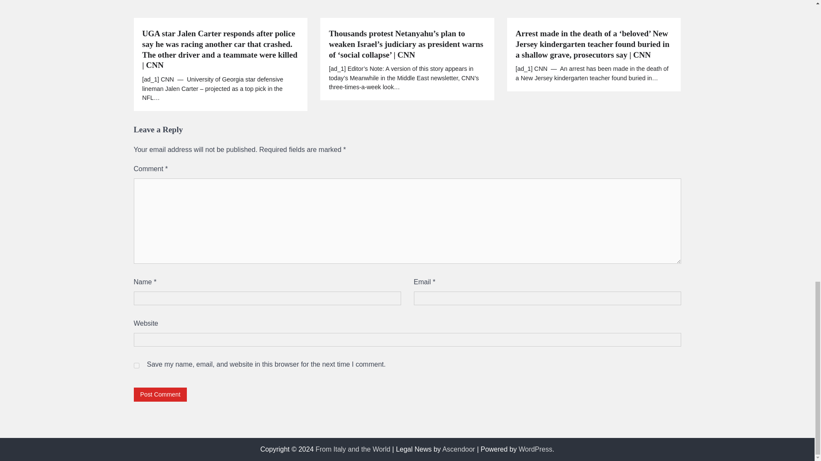 The image size is (821, 461). Describe the element at coordinates (353, 449) in the screenshot. I see `From Italy and the World` at that location.